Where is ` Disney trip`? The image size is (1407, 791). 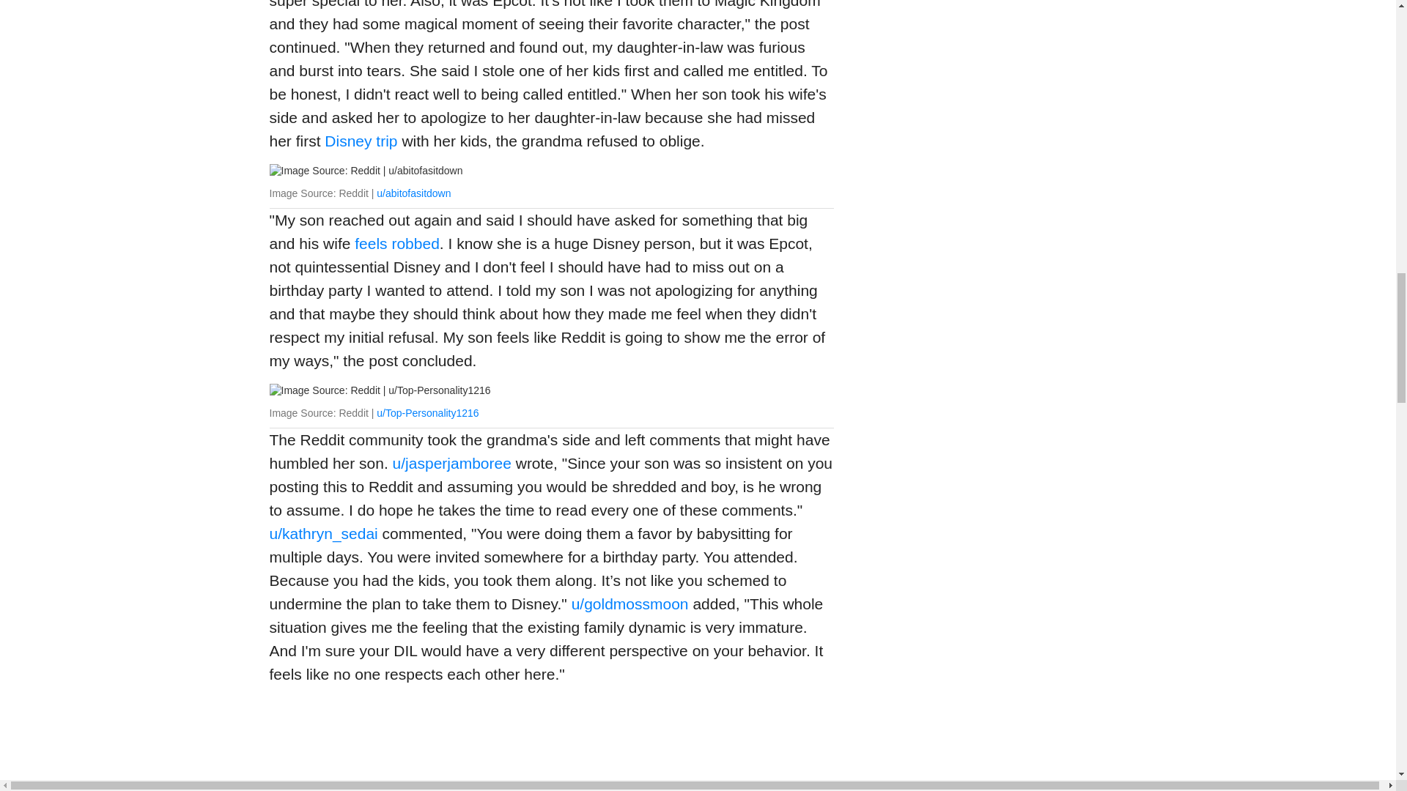  Disney trip is located at coordinates (359, 141).